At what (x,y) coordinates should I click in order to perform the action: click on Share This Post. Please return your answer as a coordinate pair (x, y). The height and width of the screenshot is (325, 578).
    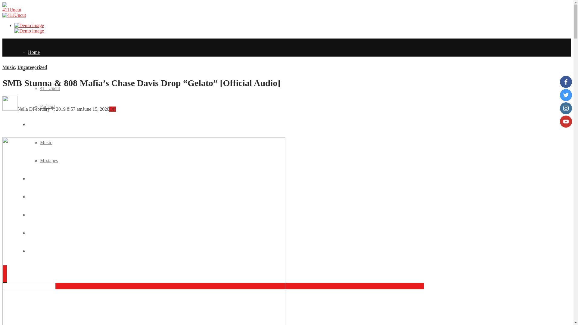
    Looking at the image, I should click on (26, 125).